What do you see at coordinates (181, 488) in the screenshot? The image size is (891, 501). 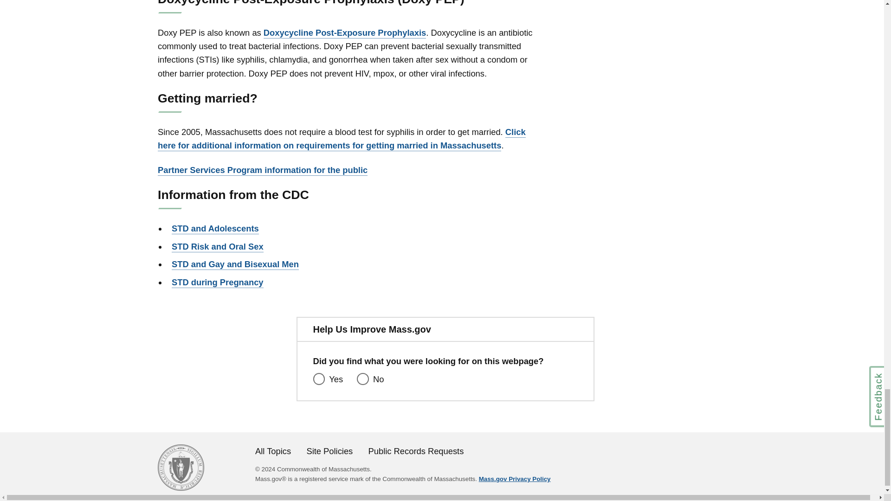 I see `Mass.gov home page` at bounding box center [181, 488].